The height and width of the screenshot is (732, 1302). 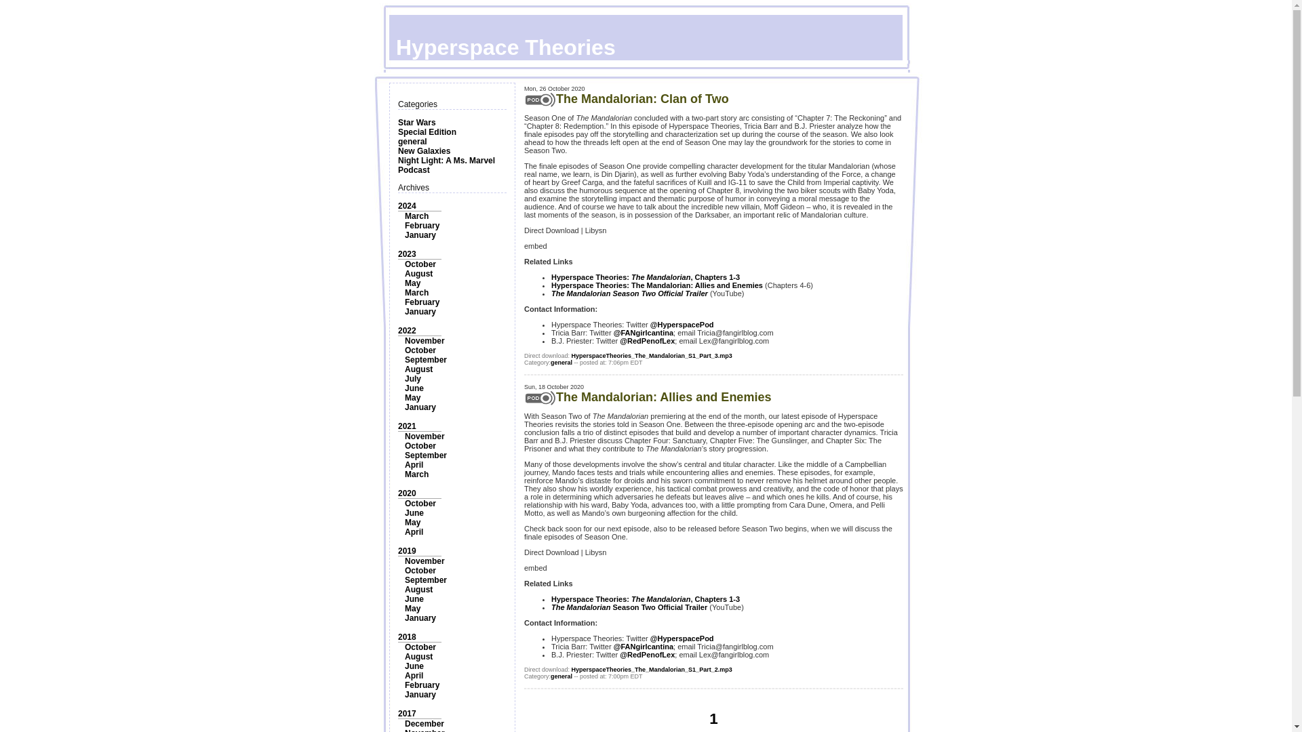 What do you see at coordinates (420, 407) in the screenshot?
I see `January` at bounding box center [420, 407].